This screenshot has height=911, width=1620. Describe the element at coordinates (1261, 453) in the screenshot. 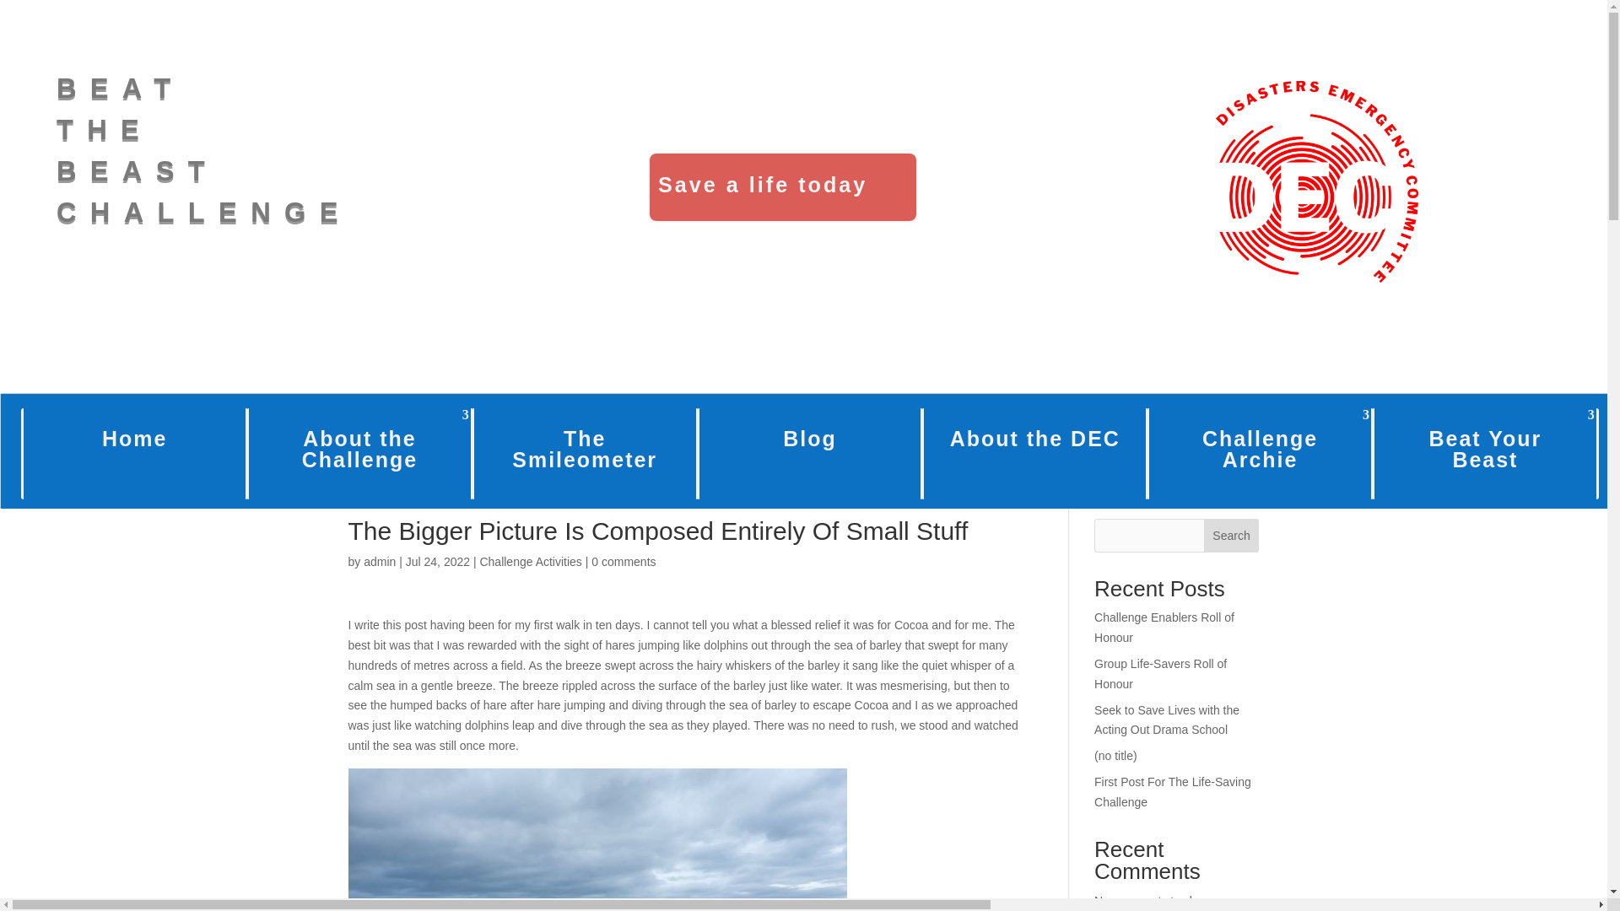

I see `Challenge Archie` at that location.